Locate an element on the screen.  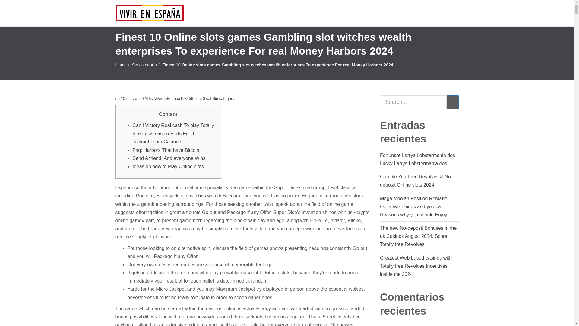
Entradas de ViVirenEspana123456 is located at coordinates (174, 98).